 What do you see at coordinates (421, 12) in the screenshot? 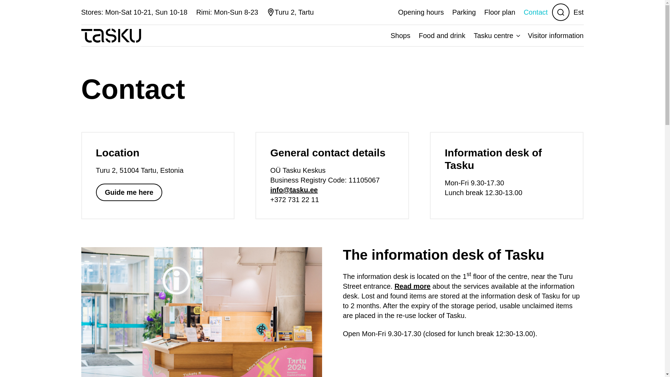
I see `Opening hours` at bounding box center [421, 12].